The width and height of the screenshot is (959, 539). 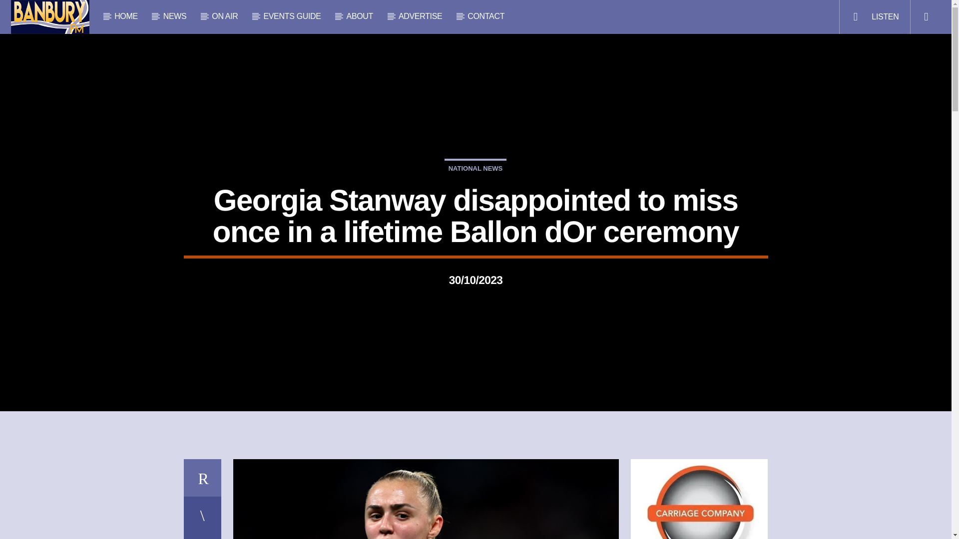 What do you see at coordinates (874, 17) in the screenshot?
I see `LISTEN` at bounding box center [874, 17].